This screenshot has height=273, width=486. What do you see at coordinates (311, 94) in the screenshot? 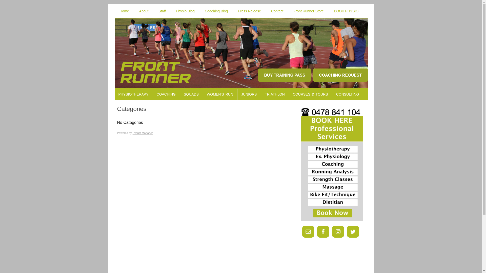
I see `COURSES & TOURS` at bounding box center [311, 94].